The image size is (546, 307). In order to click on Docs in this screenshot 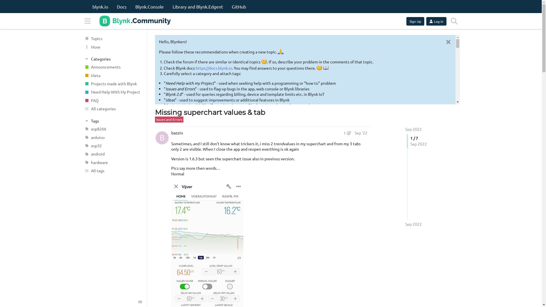, I will do `click(121, 7)`.